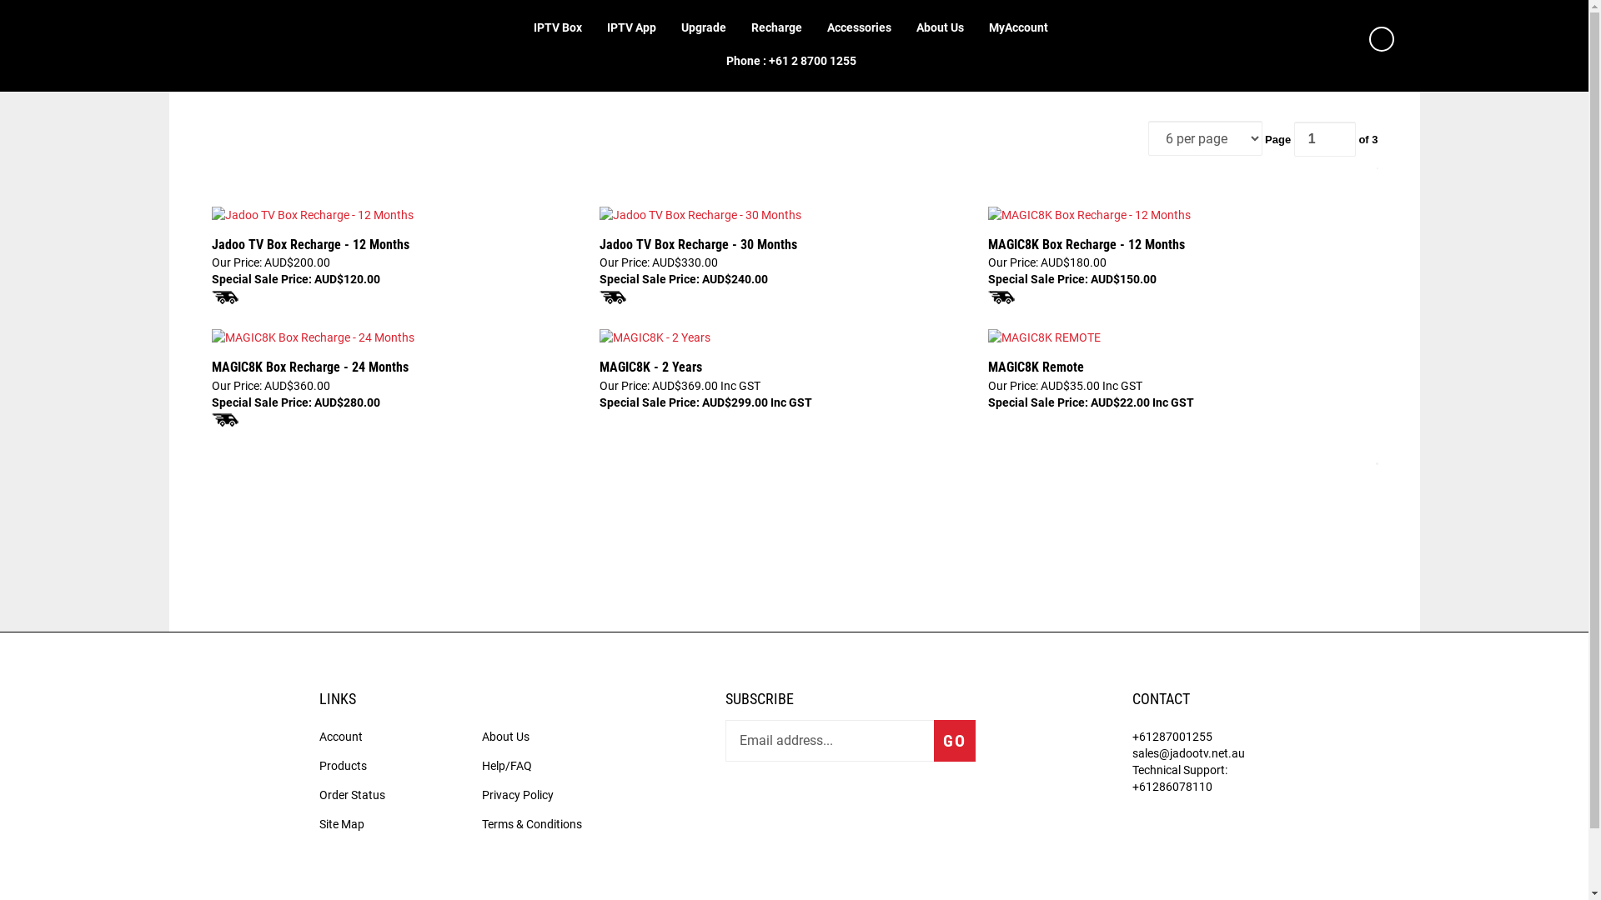  Describe the element at coordinates (859, 29) in the screenshot. I see `Accessories` at that location.